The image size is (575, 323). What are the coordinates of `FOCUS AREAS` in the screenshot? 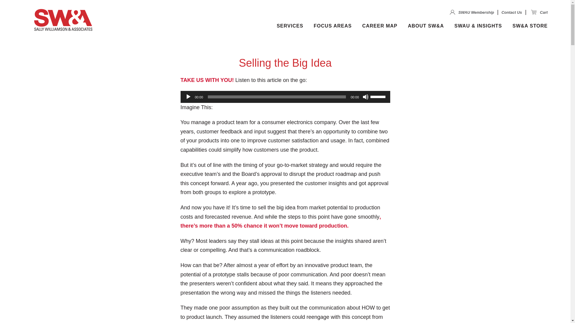 It's located at (333, 26).